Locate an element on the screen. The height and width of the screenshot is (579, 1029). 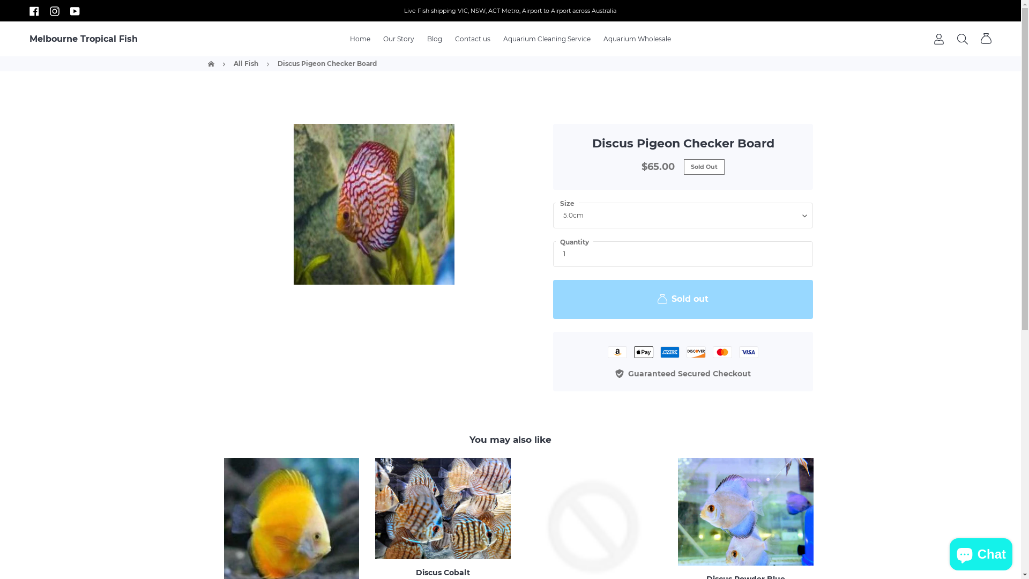
Home is located at coordinates (211, 64).